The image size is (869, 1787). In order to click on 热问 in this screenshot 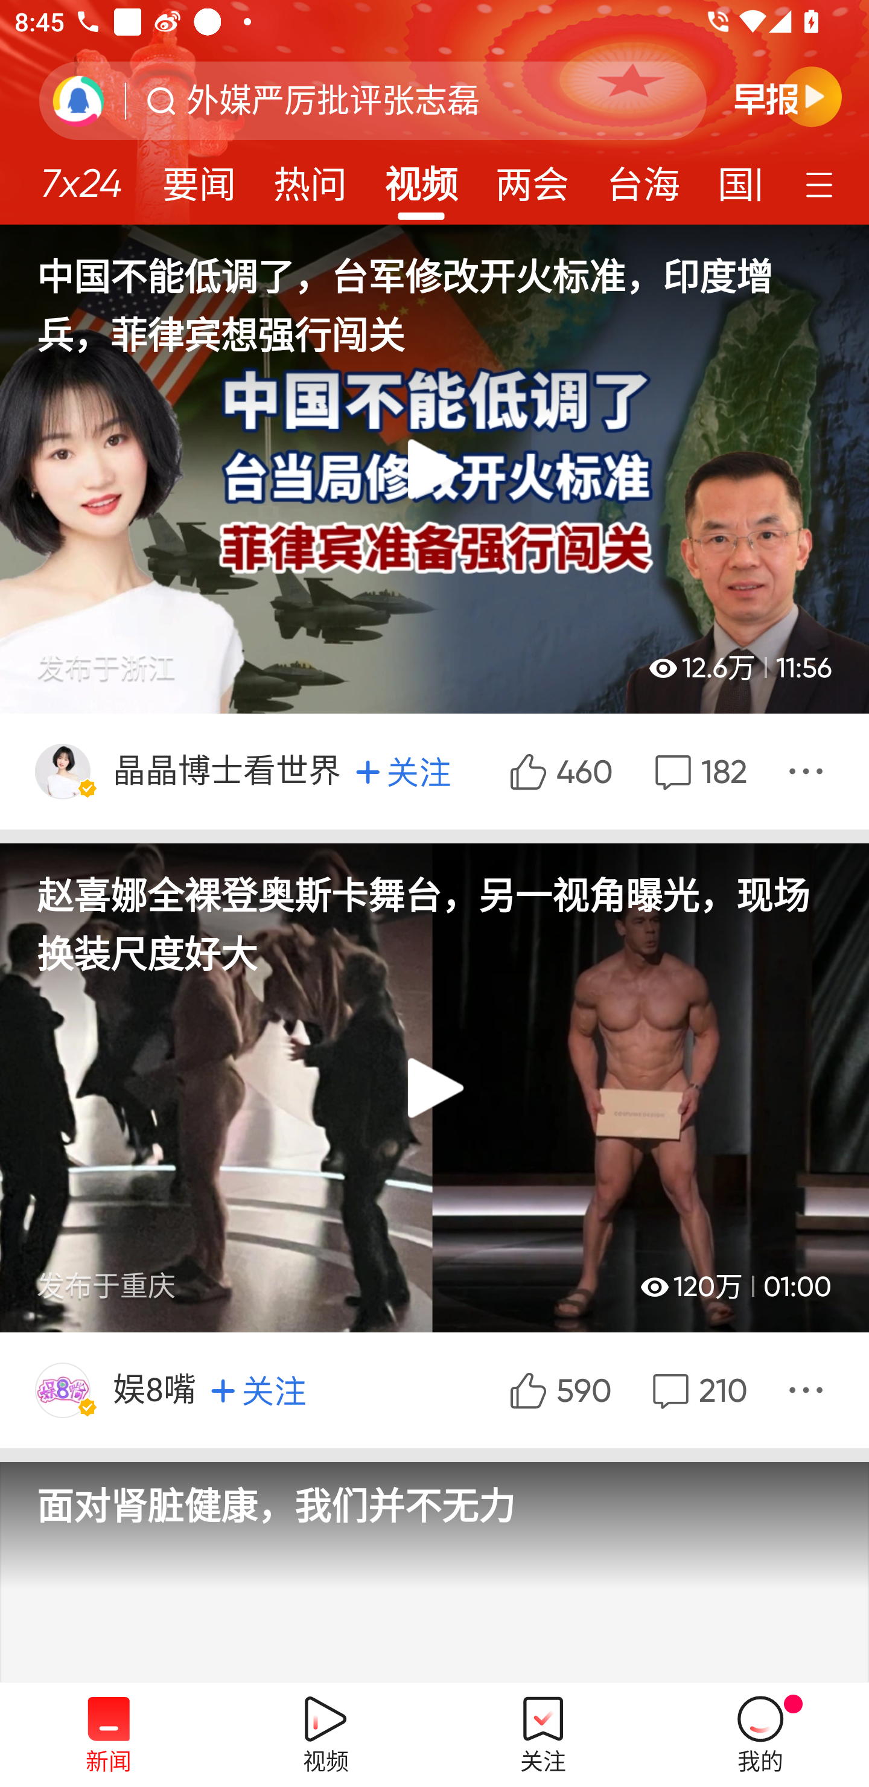, I will do `click(310, 177)`.